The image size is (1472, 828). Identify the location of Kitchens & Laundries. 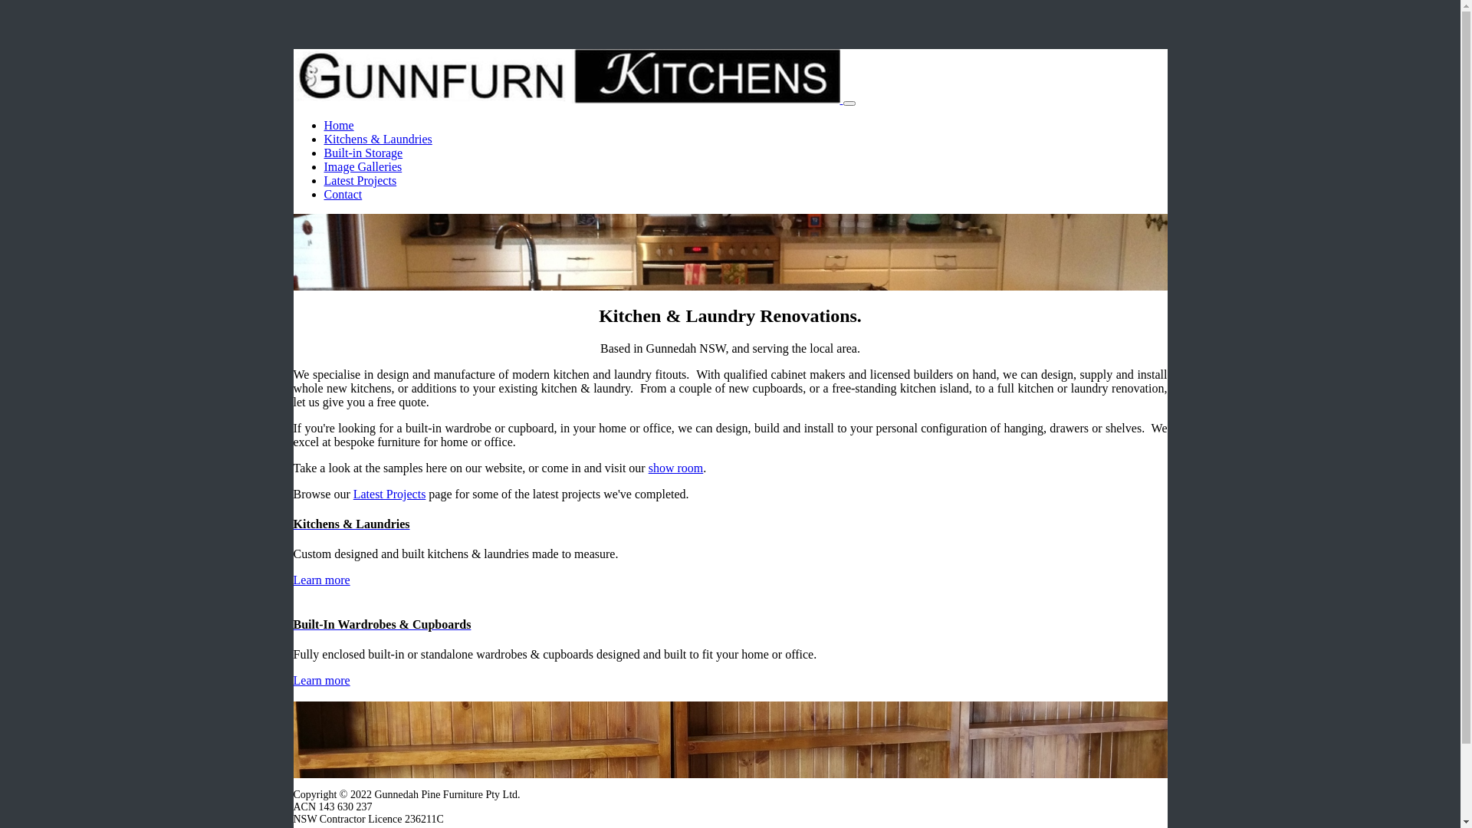
(377, 140).